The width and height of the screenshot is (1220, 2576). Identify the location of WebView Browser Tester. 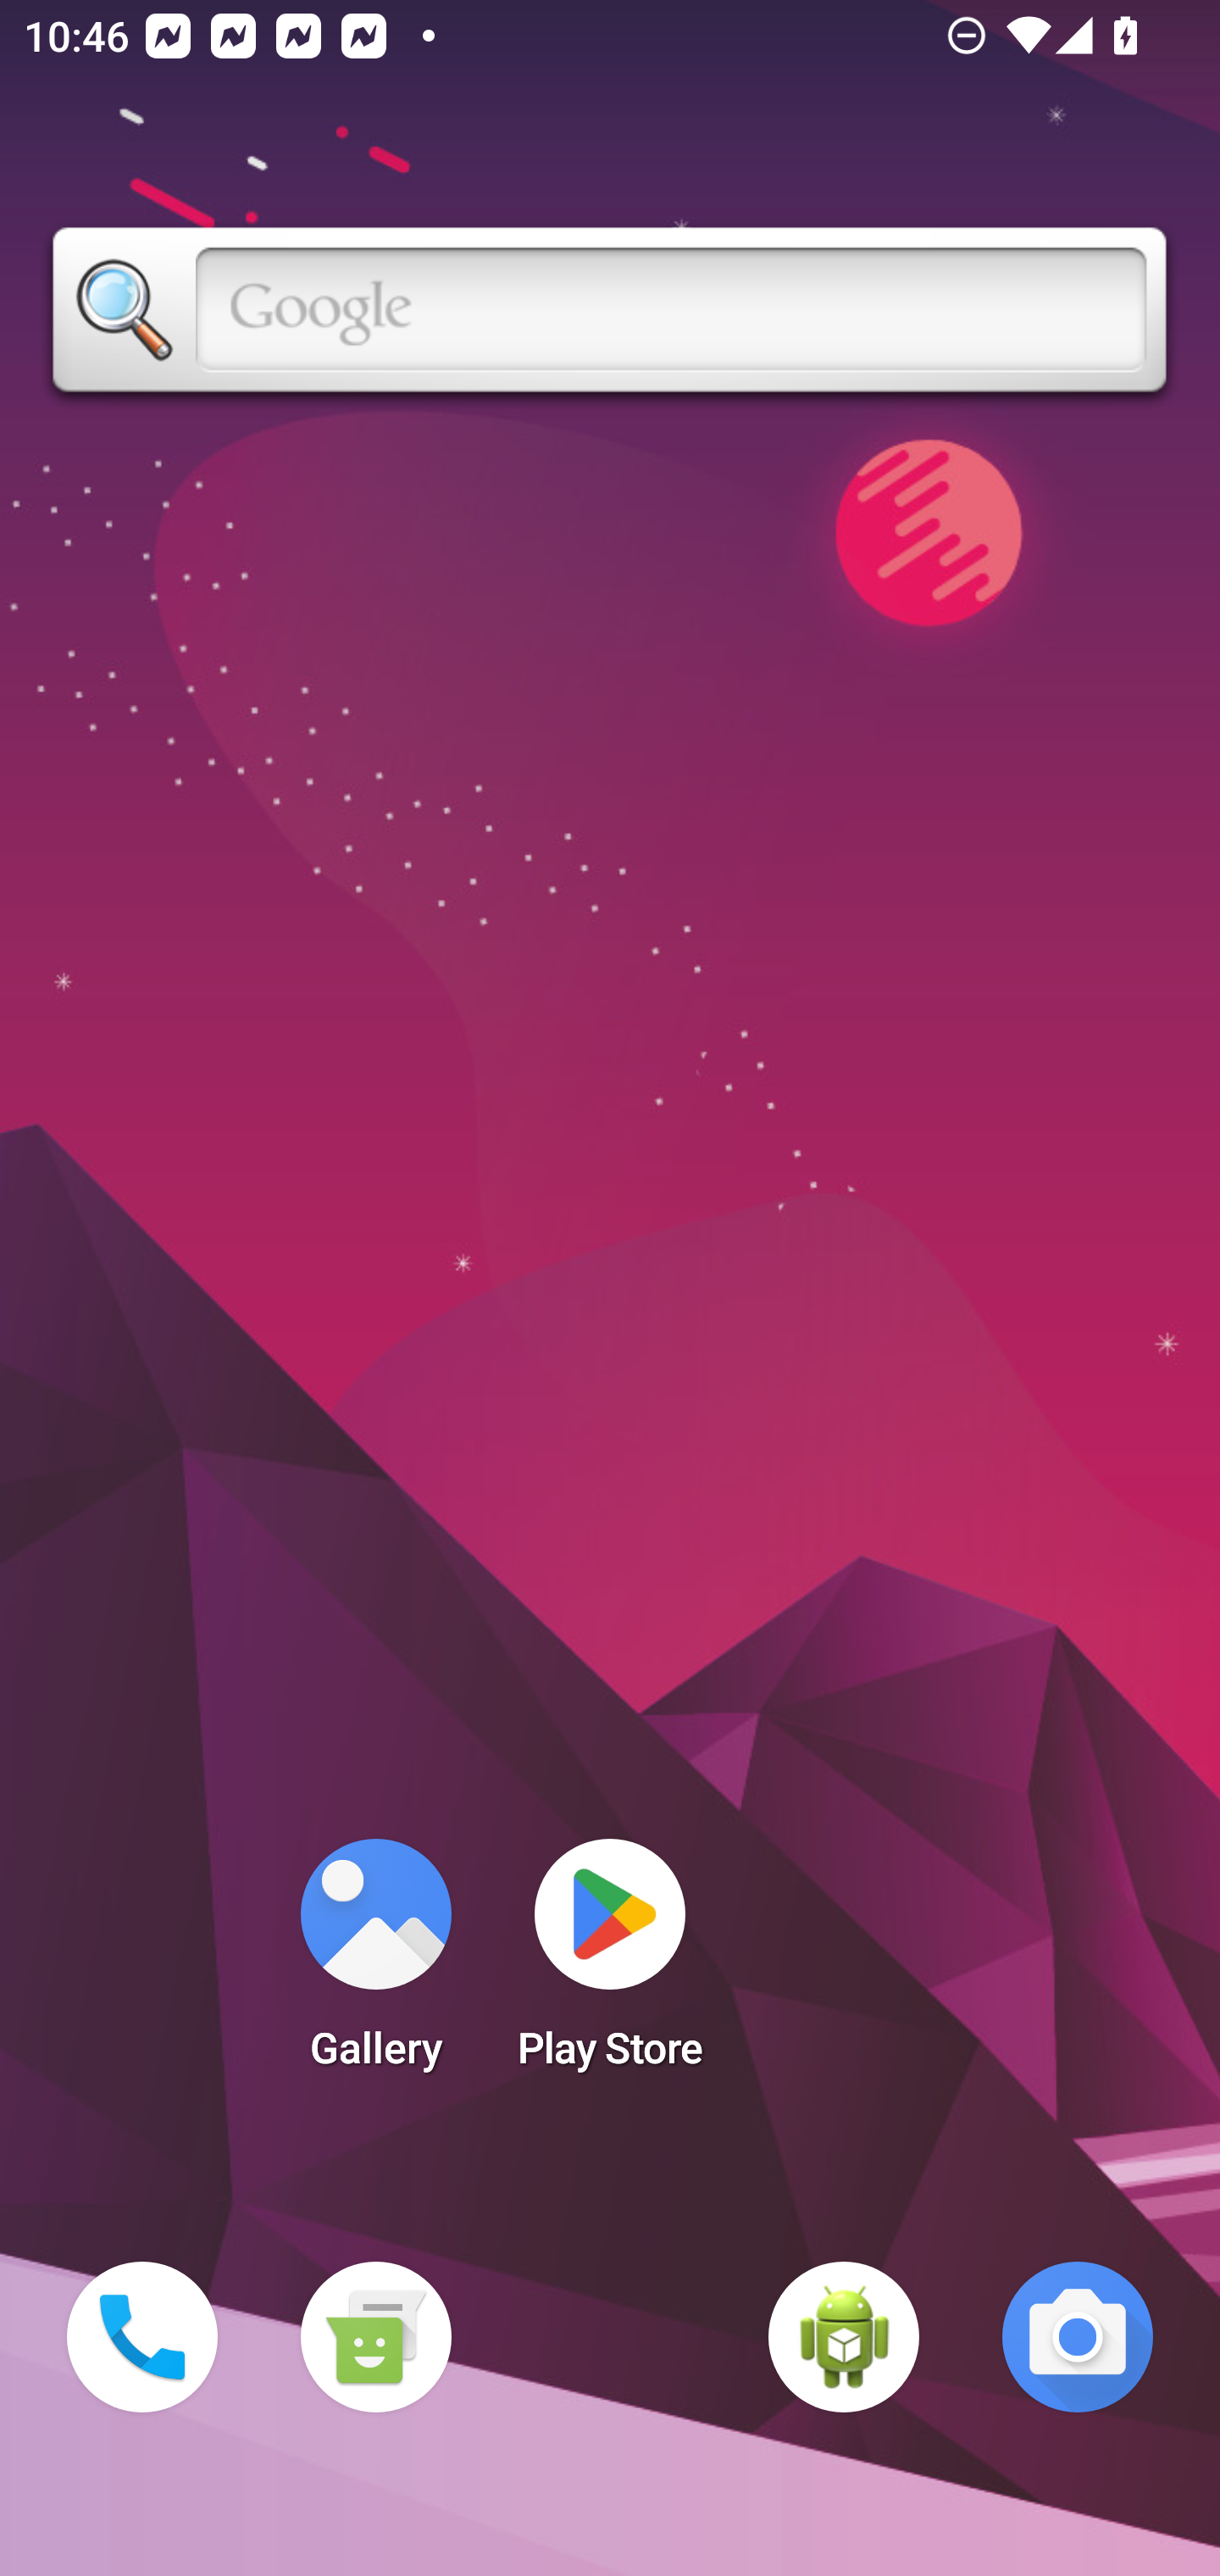
(844, 2337).